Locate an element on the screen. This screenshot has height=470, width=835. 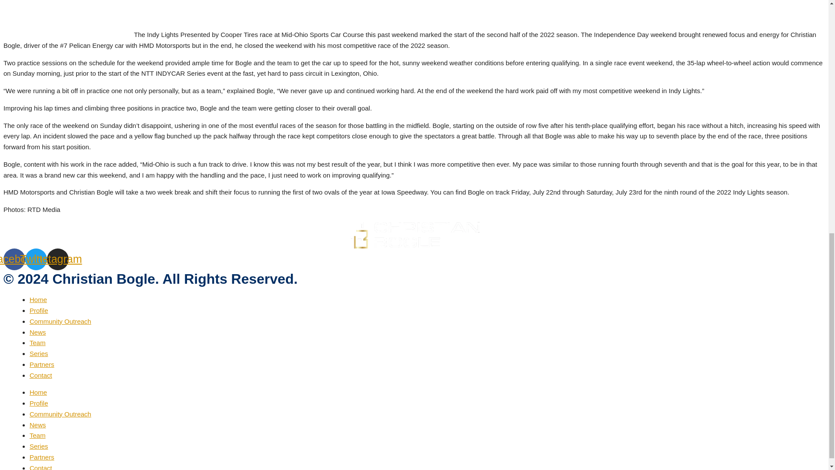
Team is located at coordinates (37, 435).